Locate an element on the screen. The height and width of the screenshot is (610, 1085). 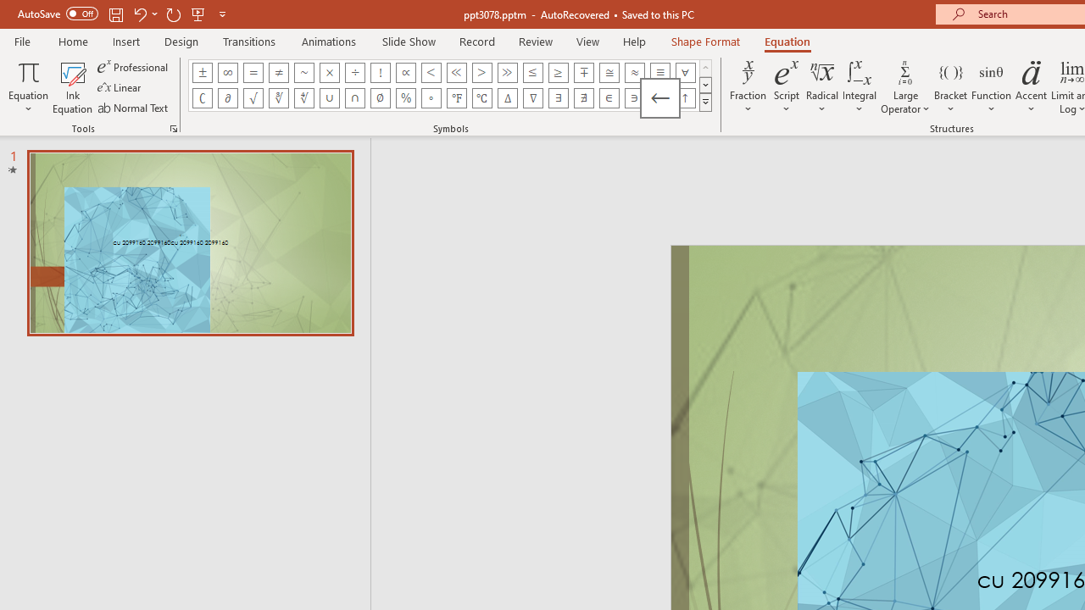
Equation Symbol Equal is located at coordinates (253, 73).